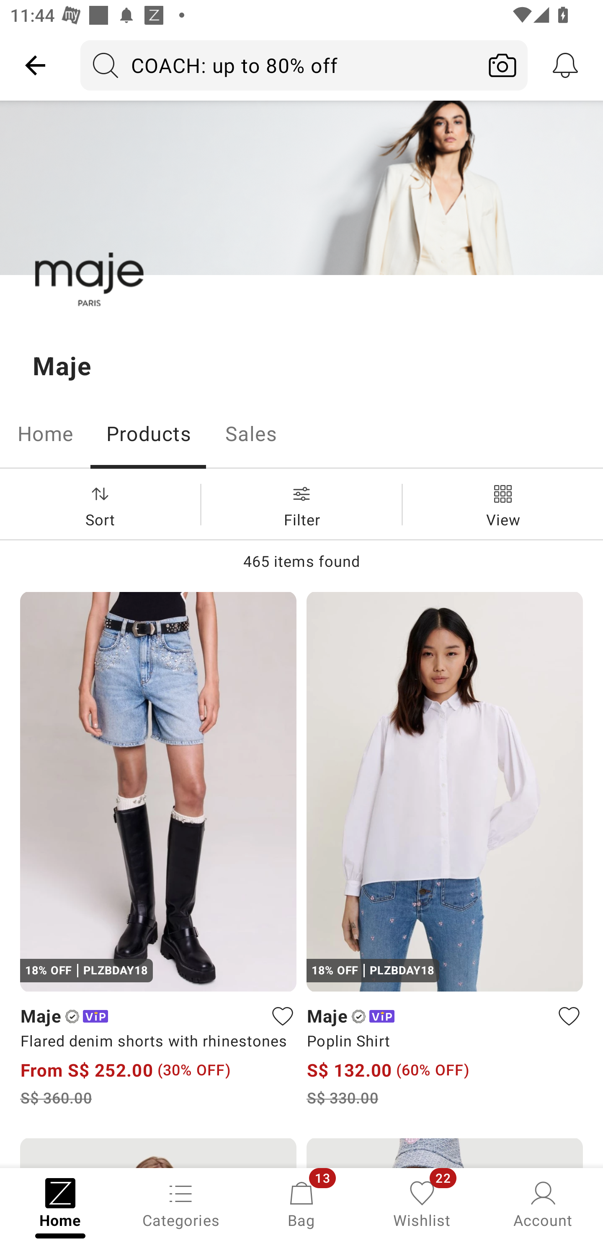 This screenshot has width=603, height=1241. I want to click on Sales, so click(251, 434).